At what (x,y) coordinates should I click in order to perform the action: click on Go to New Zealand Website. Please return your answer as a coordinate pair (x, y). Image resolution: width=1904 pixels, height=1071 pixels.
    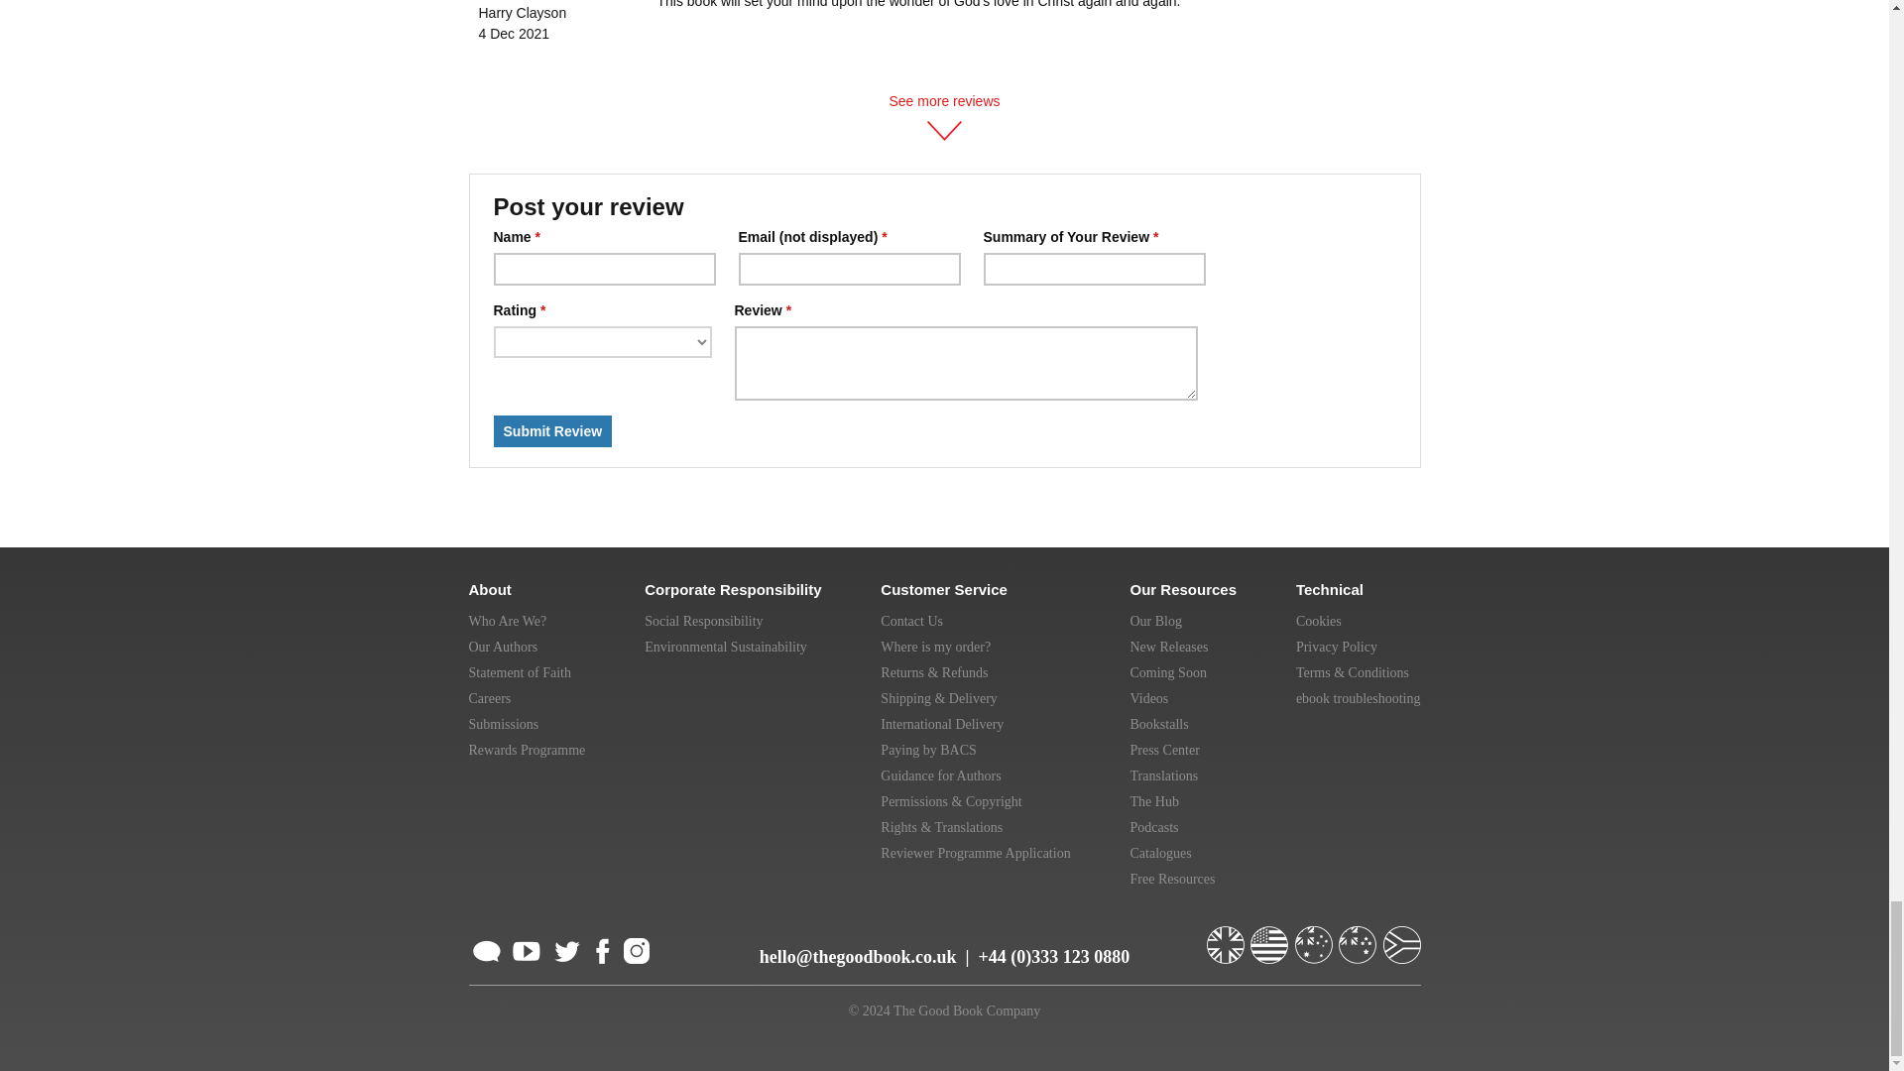
    Looking at the image, I should click on (1359, 936).